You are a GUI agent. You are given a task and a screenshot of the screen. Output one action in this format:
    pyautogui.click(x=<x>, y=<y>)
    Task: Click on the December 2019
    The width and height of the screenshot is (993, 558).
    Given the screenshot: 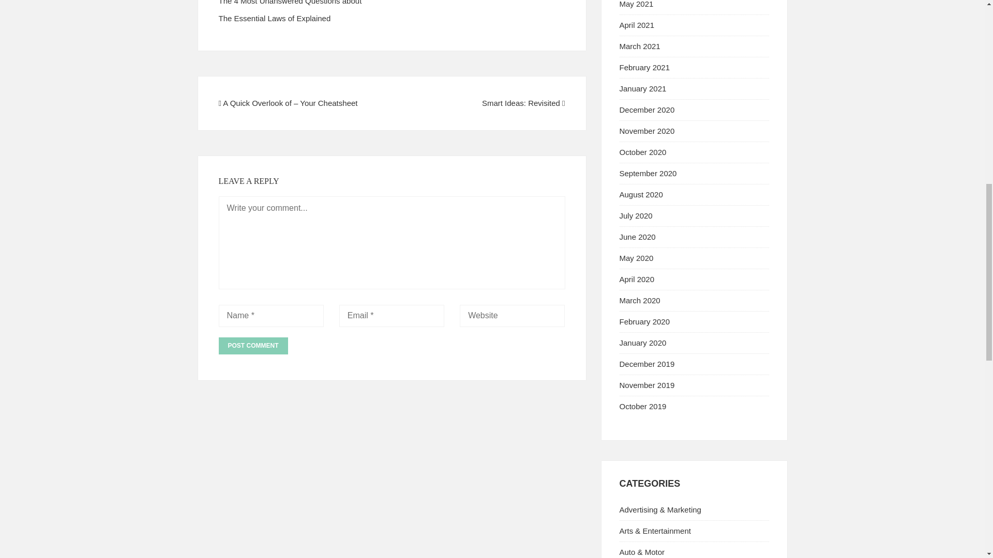 What is the action you would take?
    pyautogui.click(x=648, y=364)
    